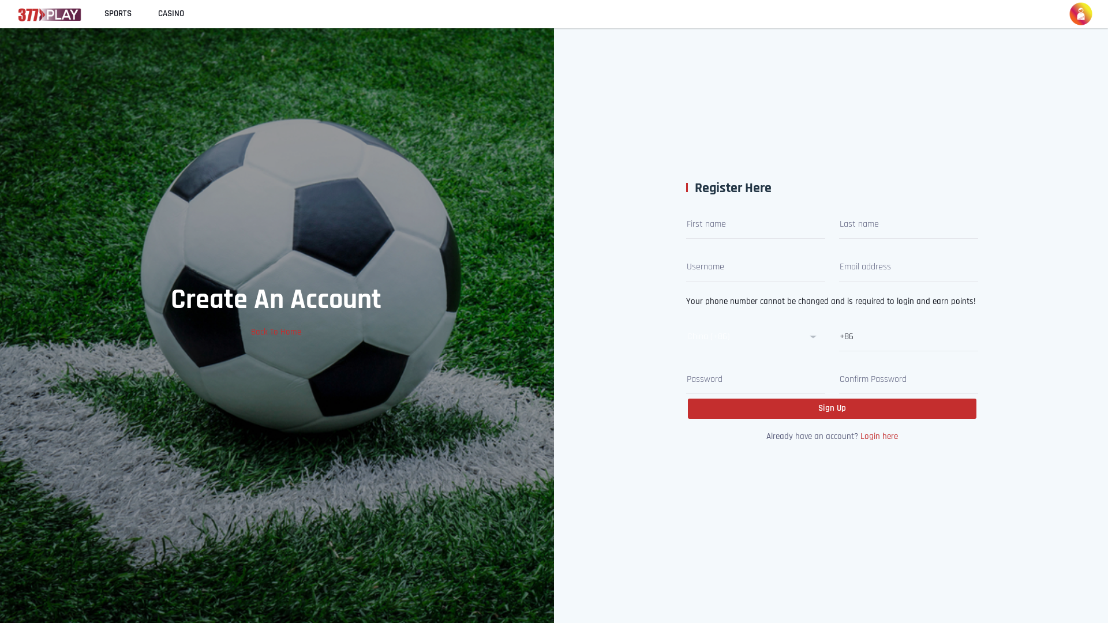  Describe the element at coordinates (276, 332) in the screenshot. I see `Back To Home` at that location.